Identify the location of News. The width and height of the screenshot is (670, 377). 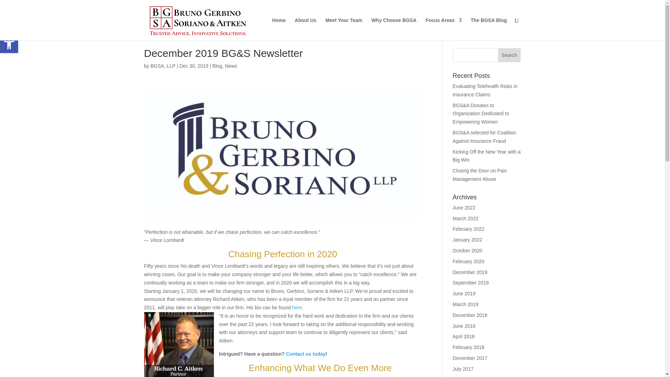
(305, 29).